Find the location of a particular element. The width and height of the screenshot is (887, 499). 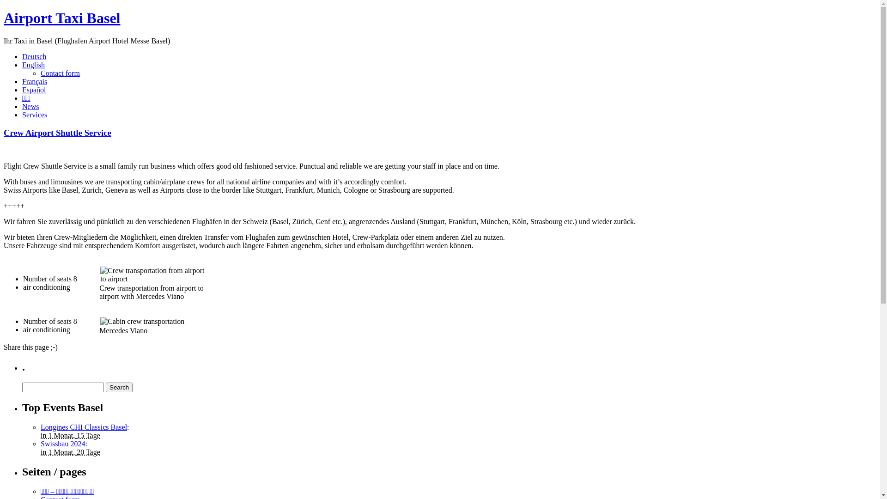

Crew transportation from airport to airport is located at coordinates (155, 274).